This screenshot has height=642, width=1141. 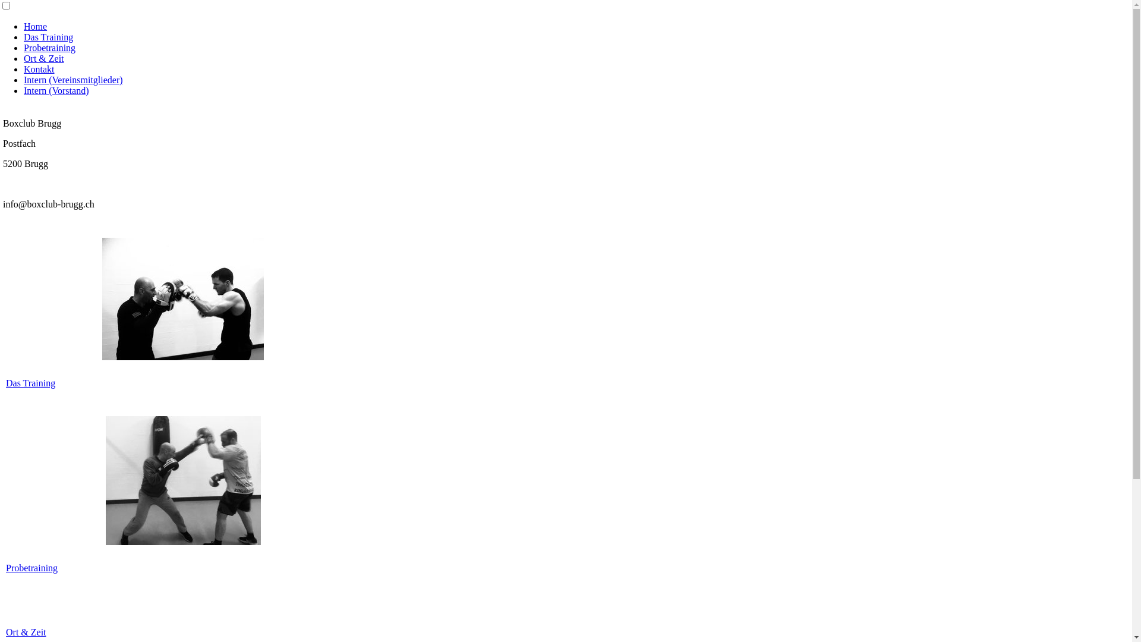 I want to click on Home, so click(x=36, y=26).